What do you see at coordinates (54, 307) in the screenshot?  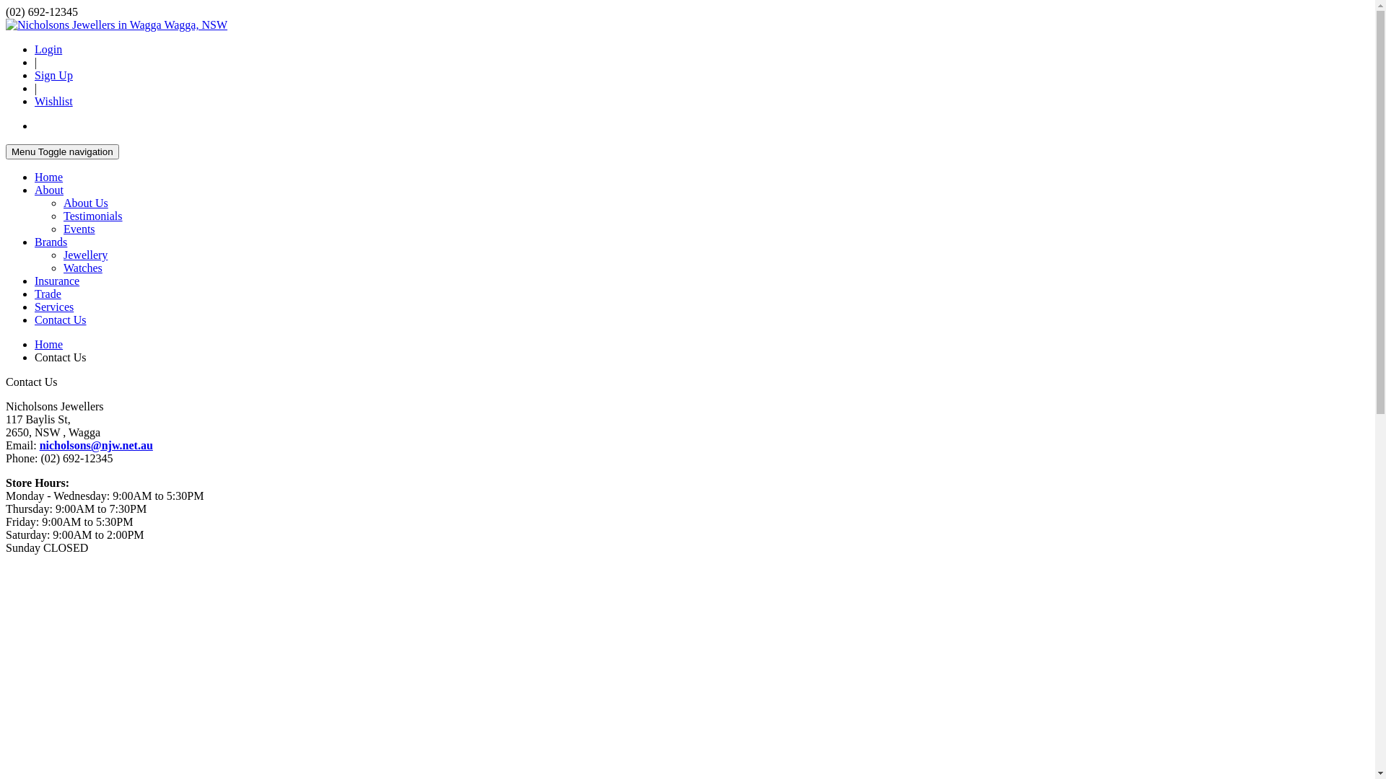 I see `Services` at bounding box center [54, 307].